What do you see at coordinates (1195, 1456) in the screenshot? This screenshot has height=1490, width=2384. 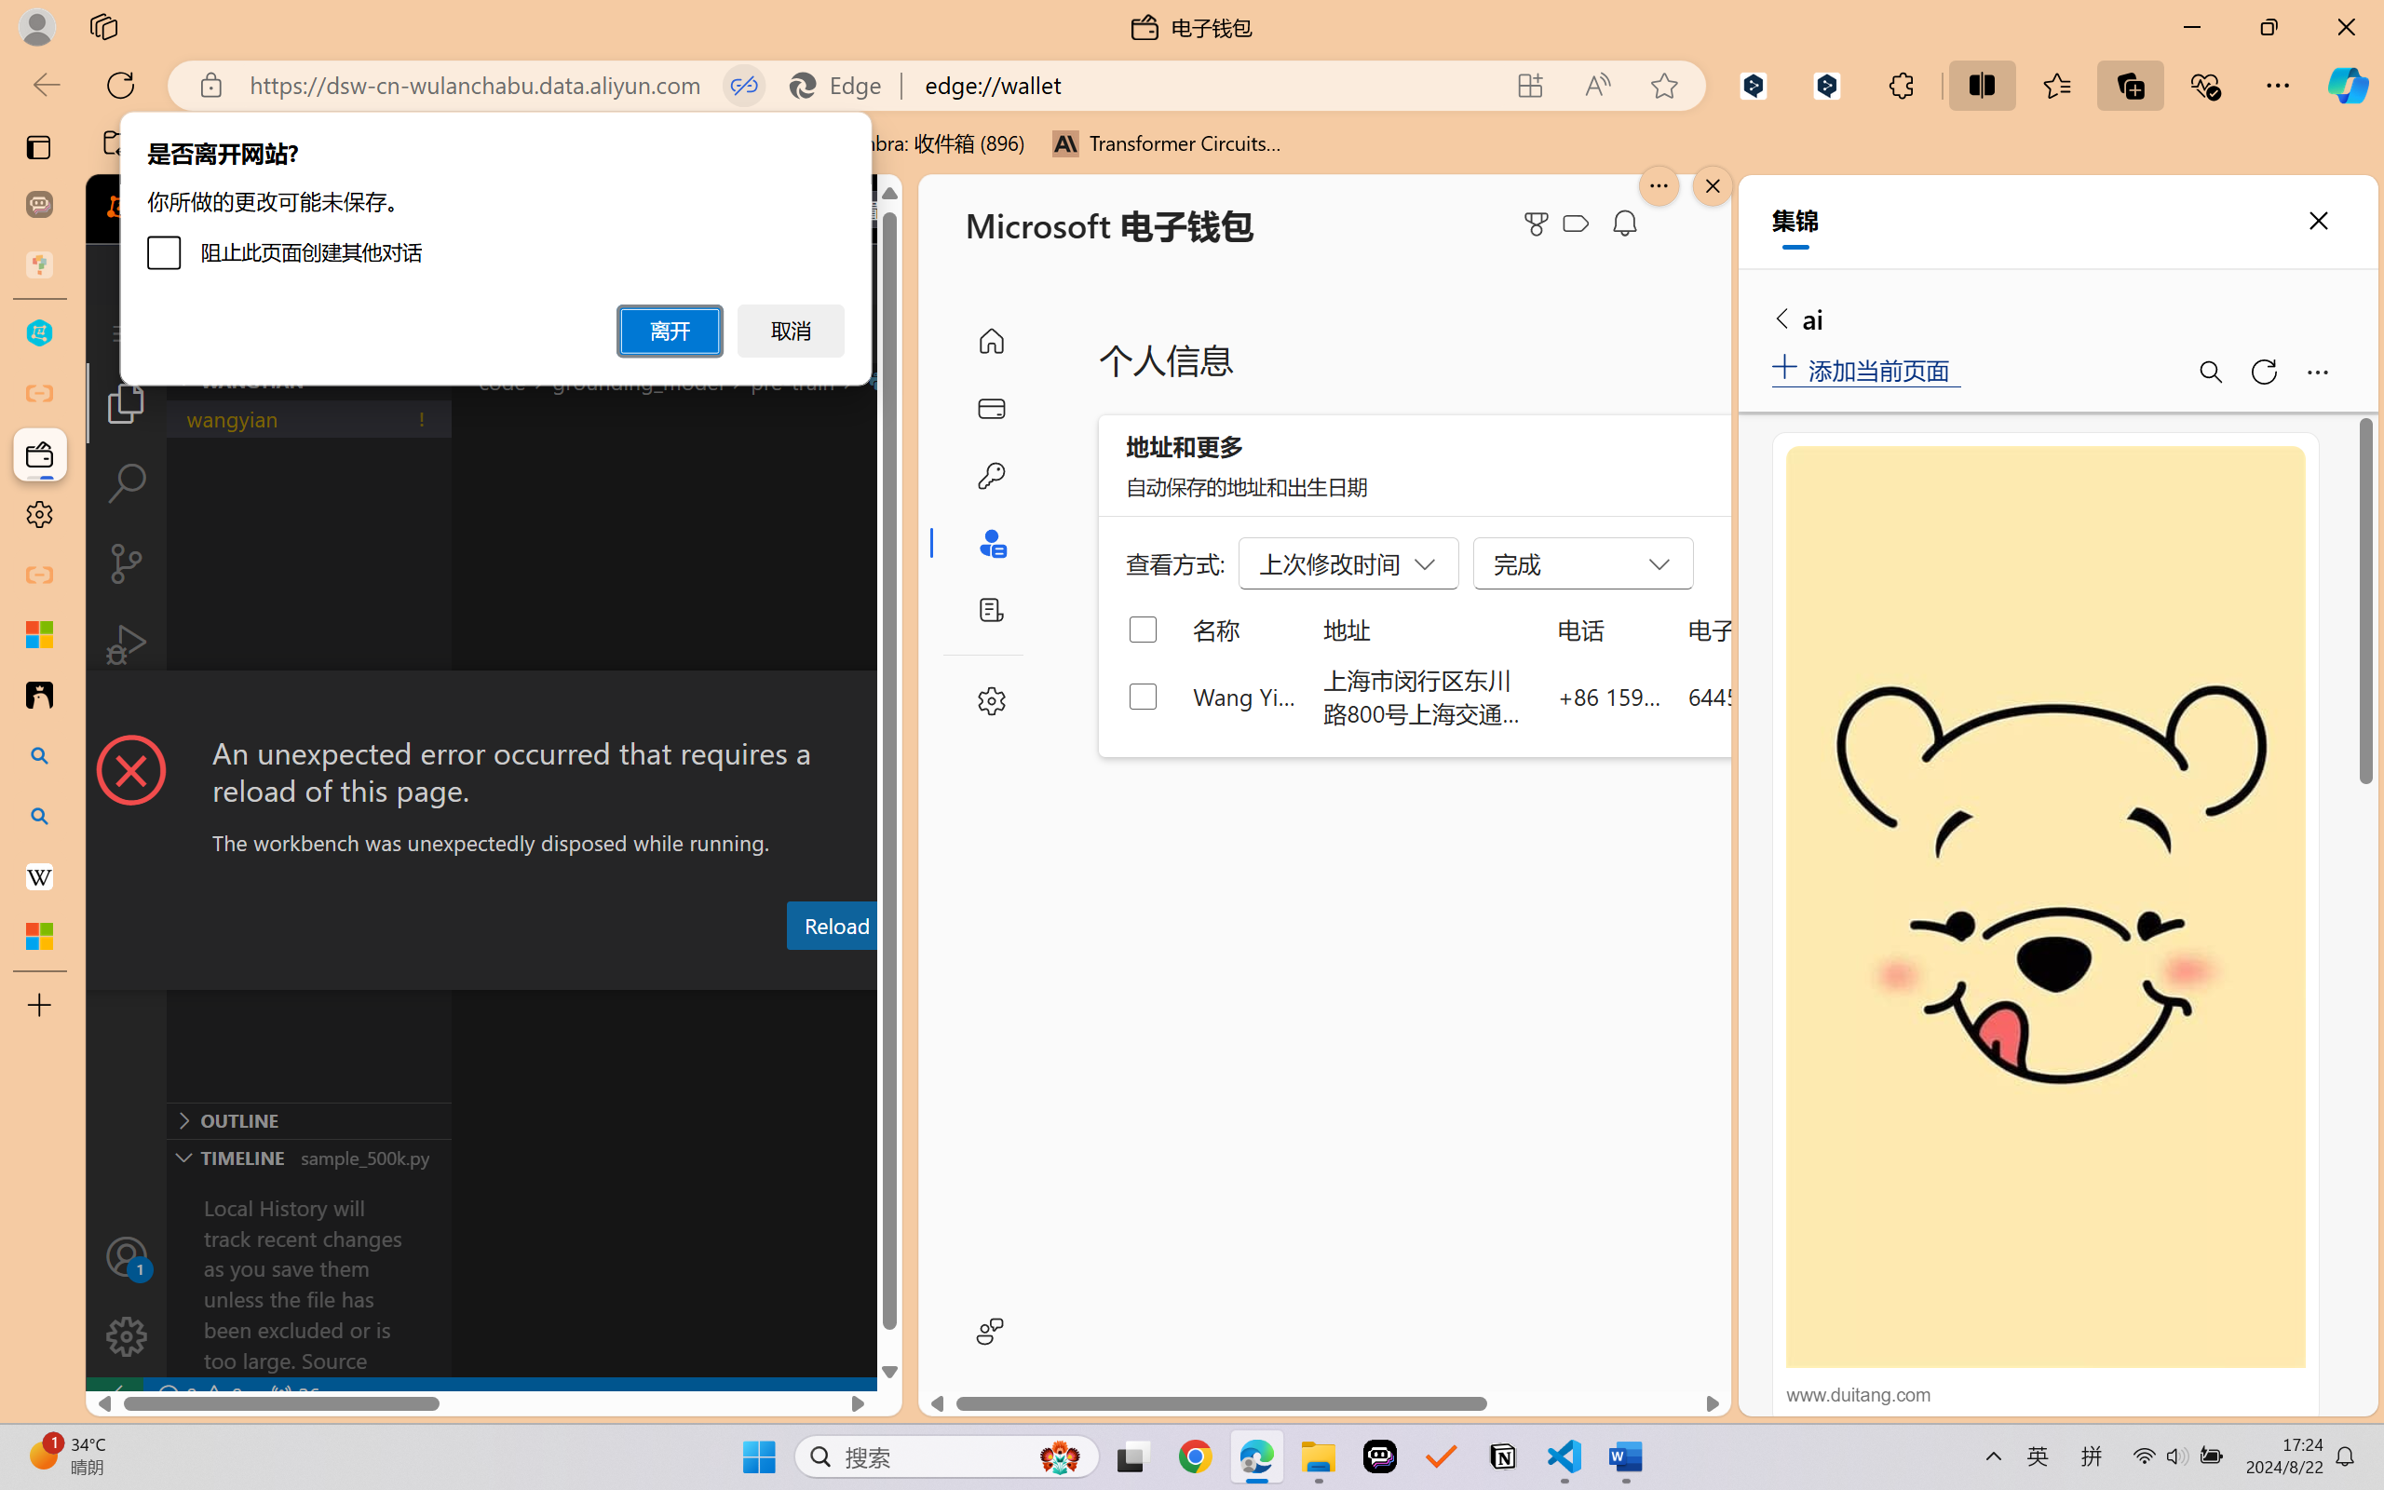 I see `Google Chrome` at bounding box center [1195, 1456].